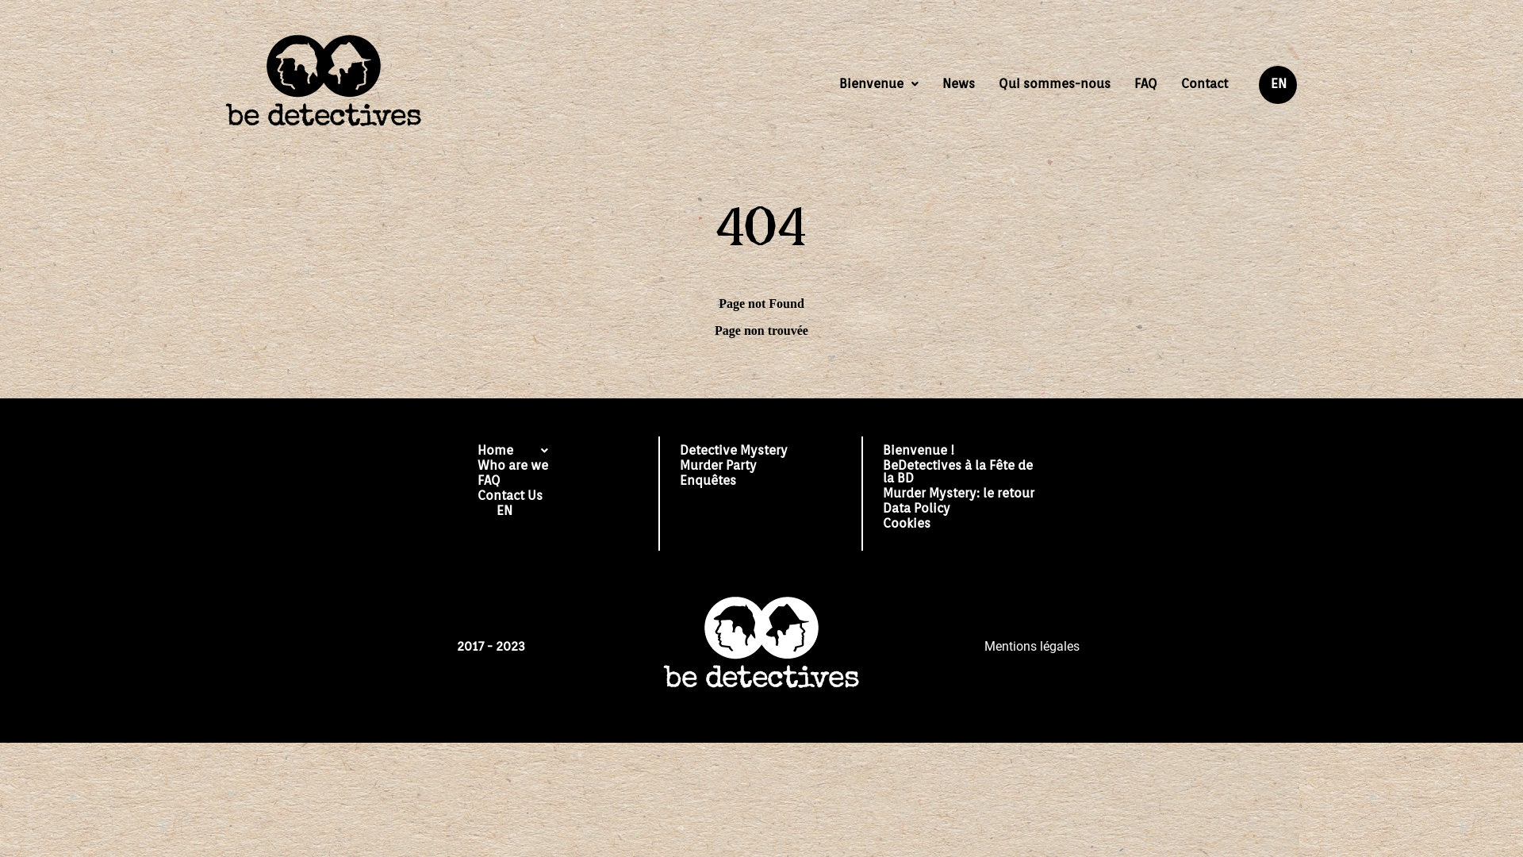 The image size is (1523, 857). Describe the element at coordinates (958, 84) in the screenshot. I see `News` at that location.